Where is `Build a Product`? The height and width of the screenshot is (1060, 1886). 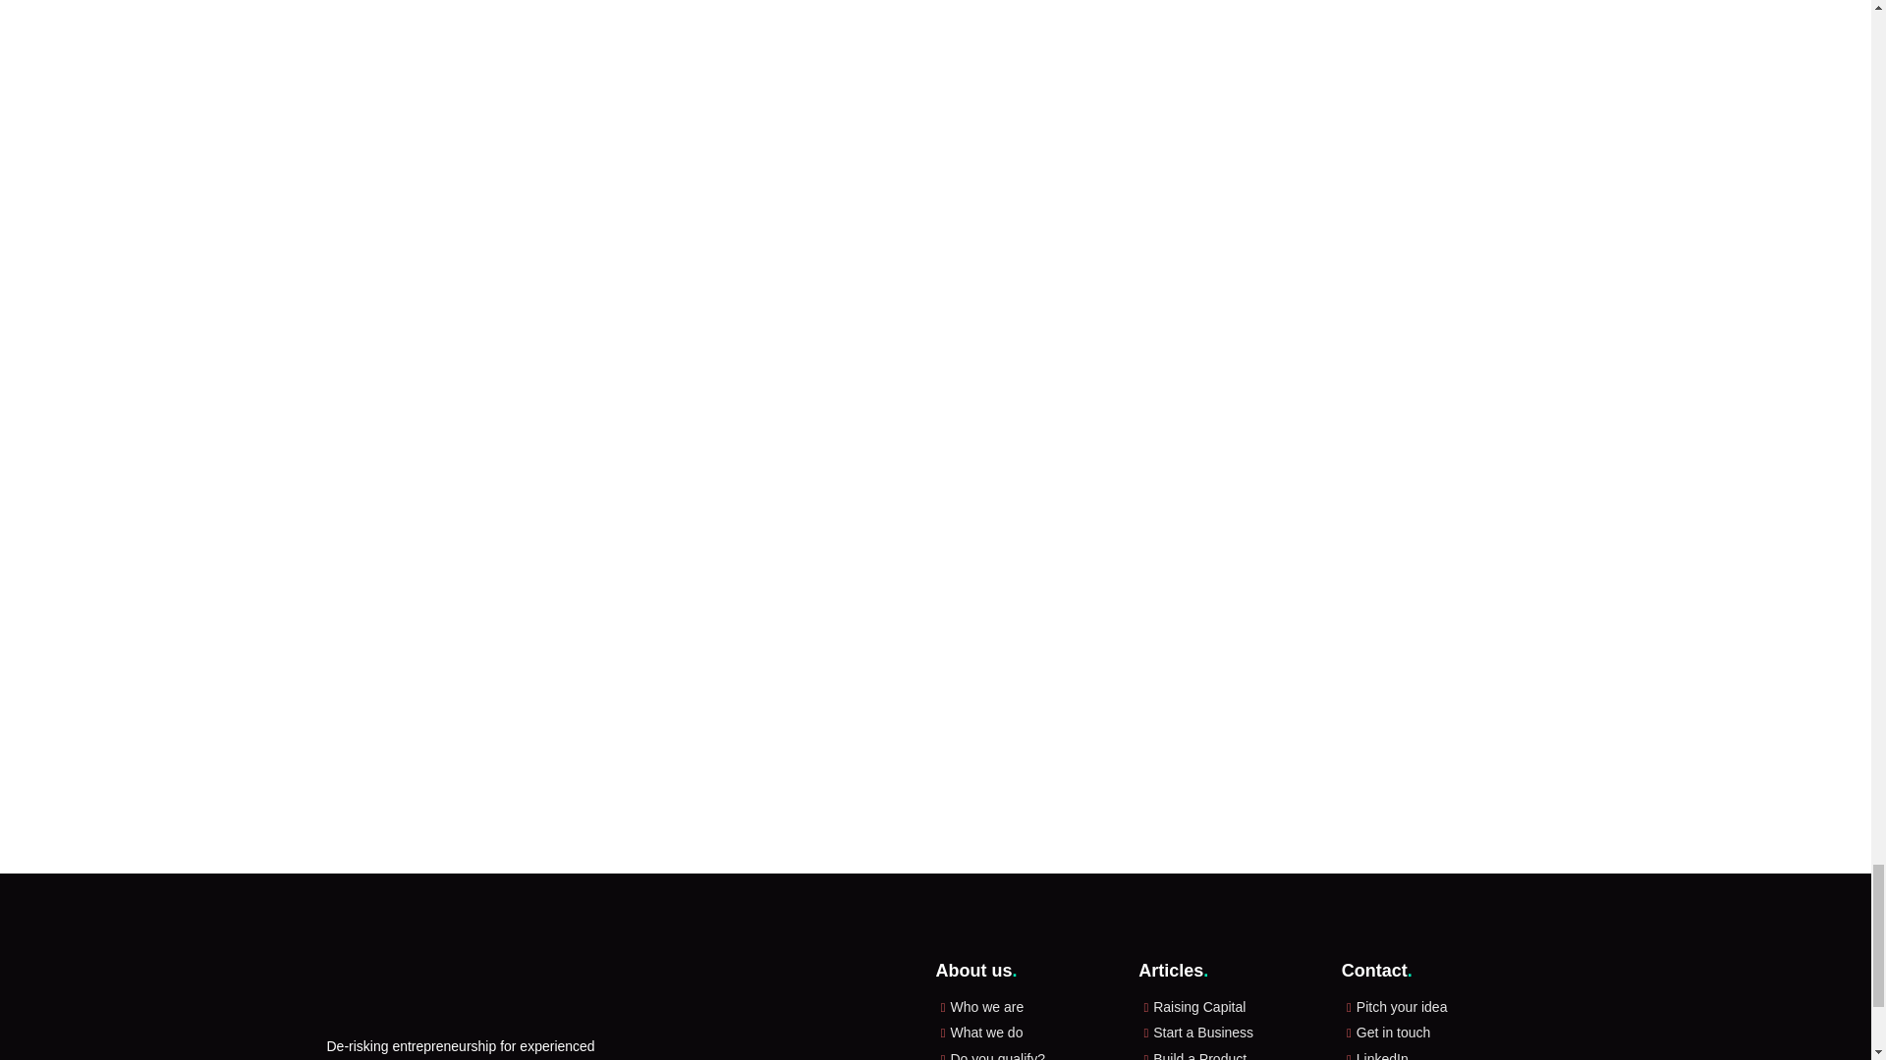
Build a Product is located at coordinates (1199, 1056).